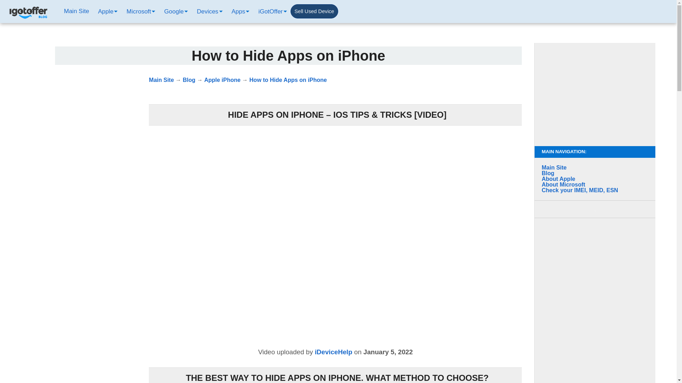 Image resolution: width=682 pixels, height=383 pixels. Describe the element at coordinates (175, 11) in the screenshot. I see `Google` at that location.